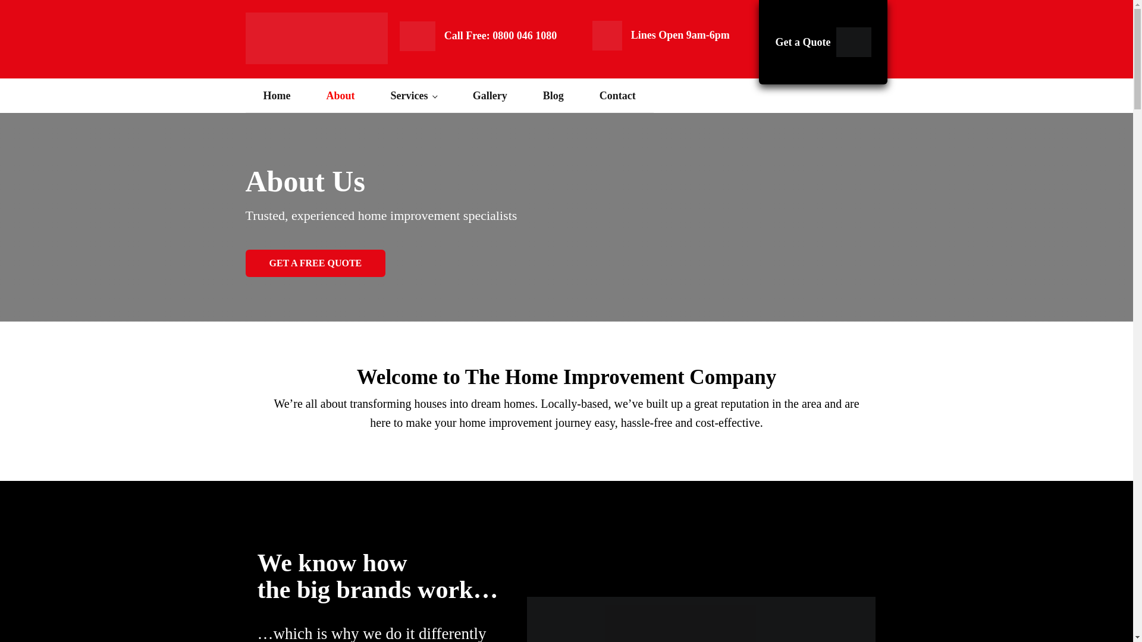  What do you see at coordinates (340, 96) in the screenshot?
I see `About` at bounding box center [340, 96].